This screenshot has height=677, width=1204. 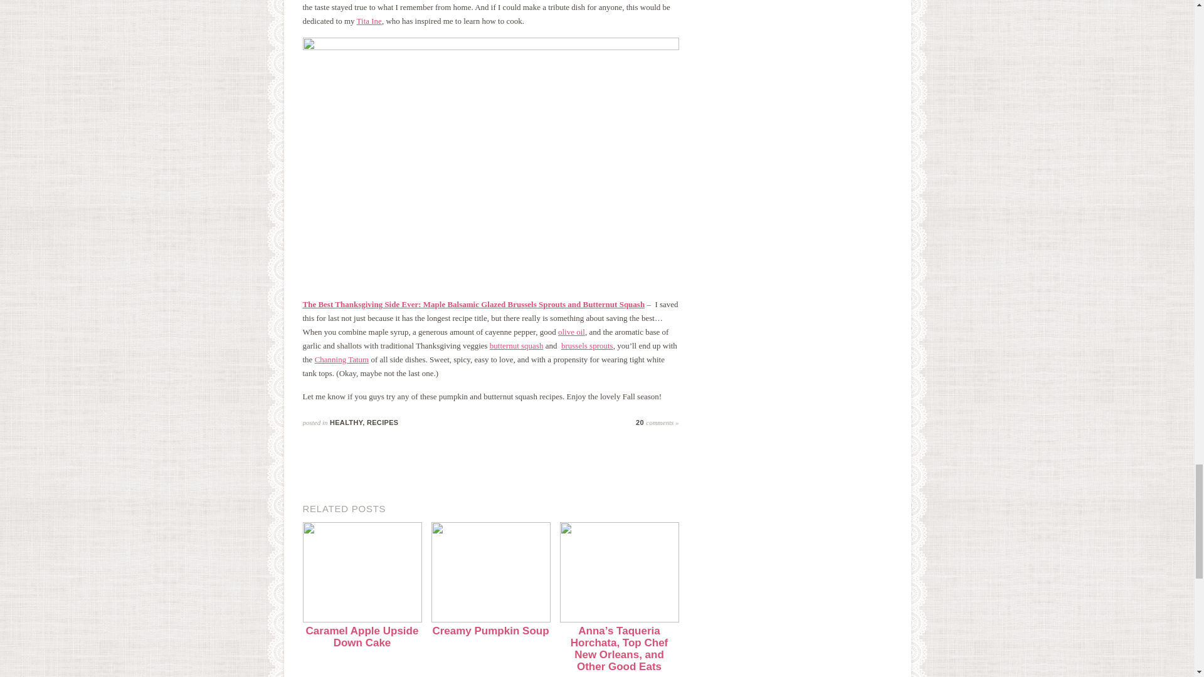 What do you see at coordinates (346, 422) in the screenshot?
I see `HEALTHY` at bounding box center [346, 422].